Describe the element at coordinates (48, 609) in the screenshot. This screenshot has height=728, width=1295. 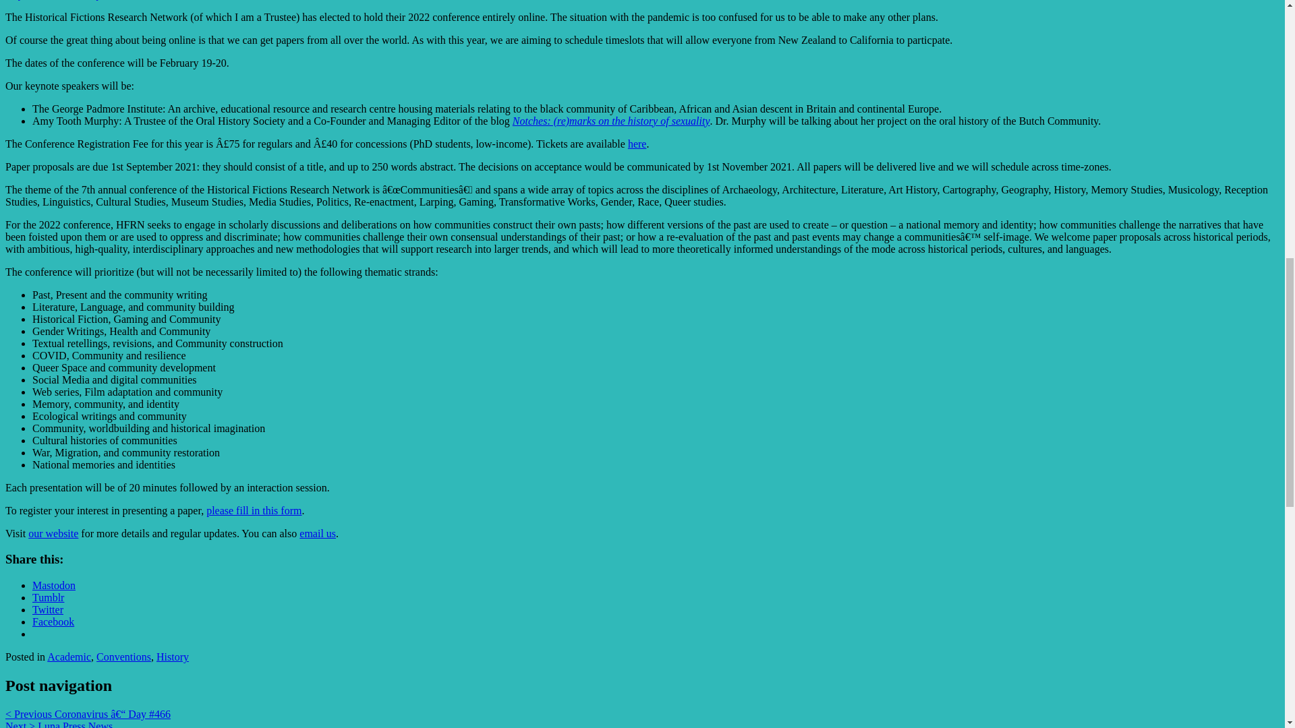
I see `Click to share on Twitter` at that location.